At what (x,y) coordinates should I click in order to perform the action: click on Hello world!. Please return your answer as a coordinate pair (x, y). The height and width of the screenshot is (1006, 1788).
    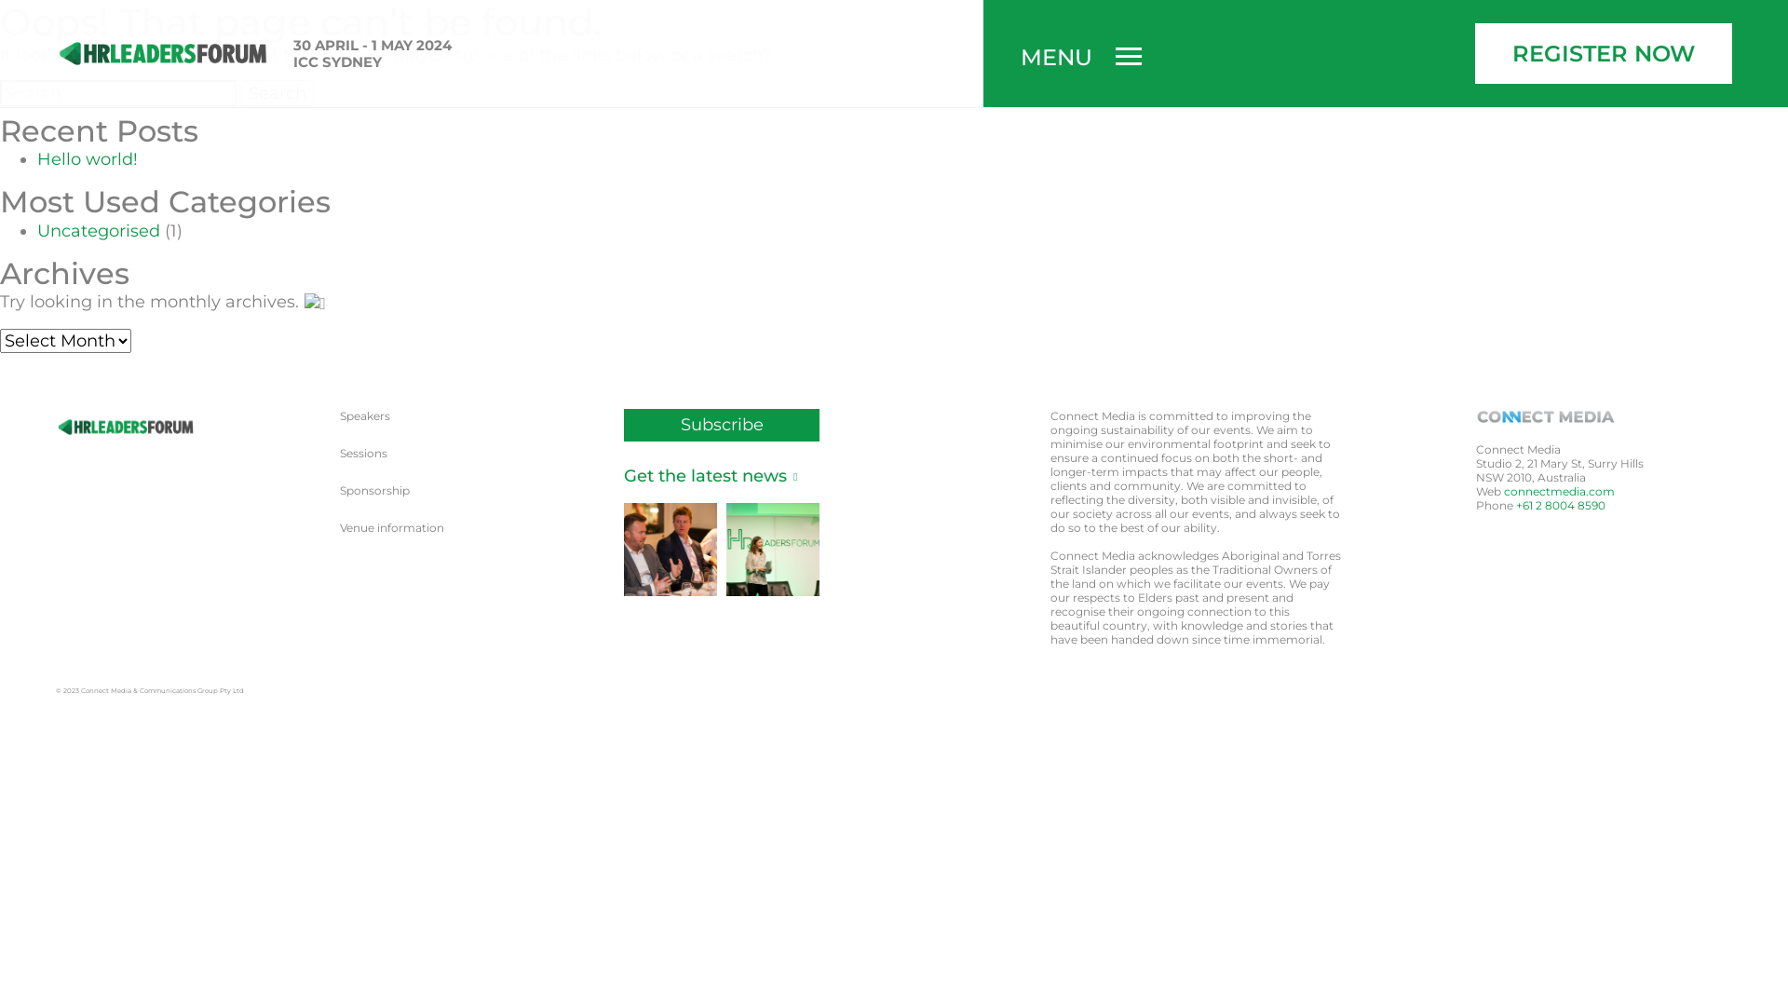
    Looking at the image, I should click on (88, 159).